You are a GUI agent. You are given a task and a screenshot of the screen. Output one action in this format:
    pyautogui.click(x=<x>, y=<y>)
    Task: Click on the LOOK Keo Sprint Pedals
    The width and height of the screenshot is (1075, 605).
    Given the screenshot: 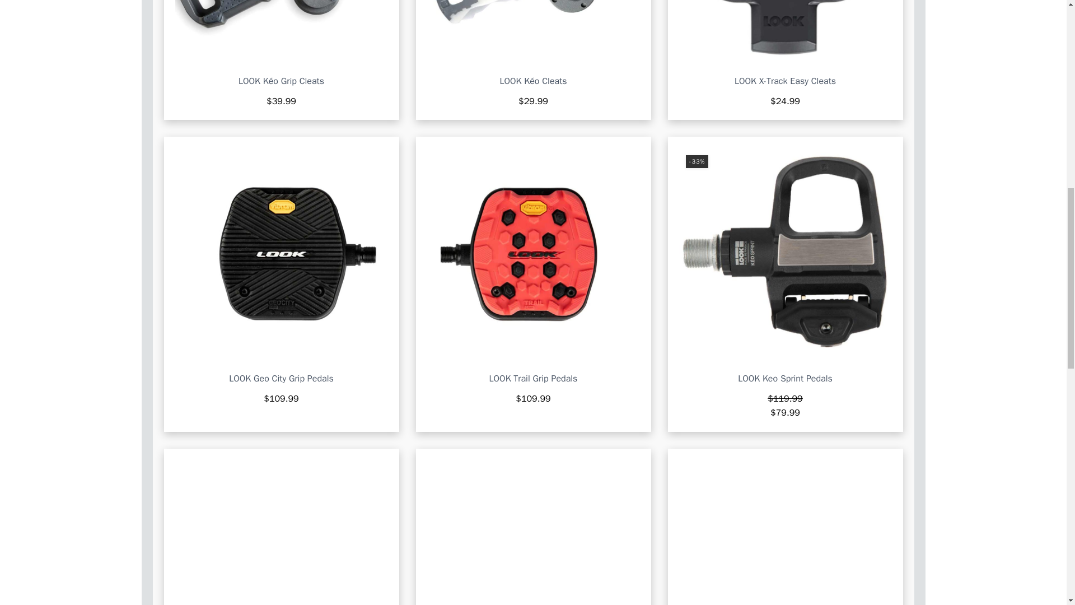 What is the action you would take?
    pyautogui.click(x=785, y=379)
    